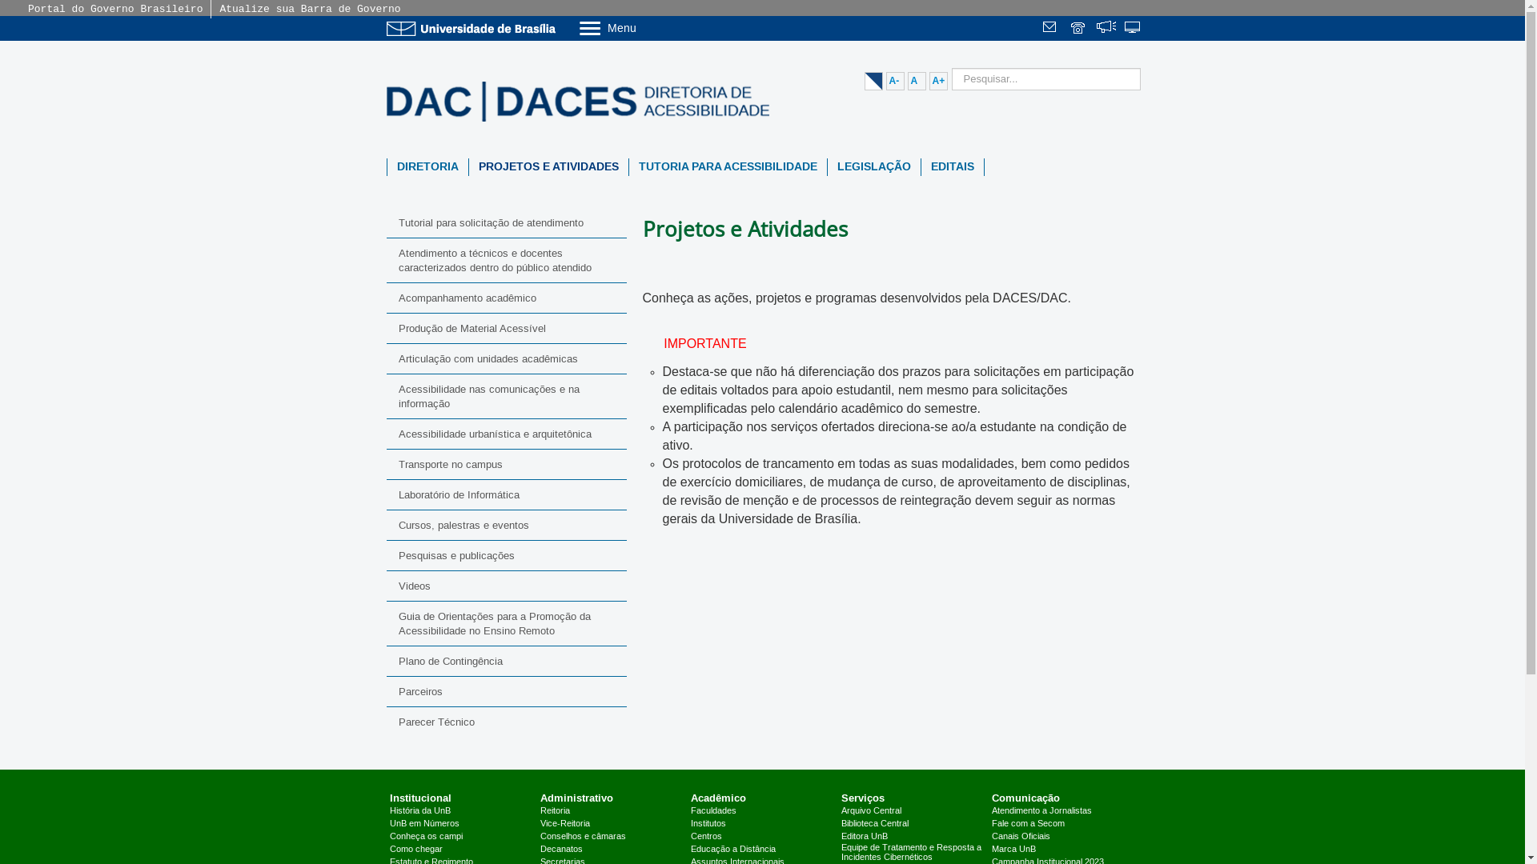 This screenshot has height=864, width=1537. I want to click on Marca UnB, so click(1013, 850).